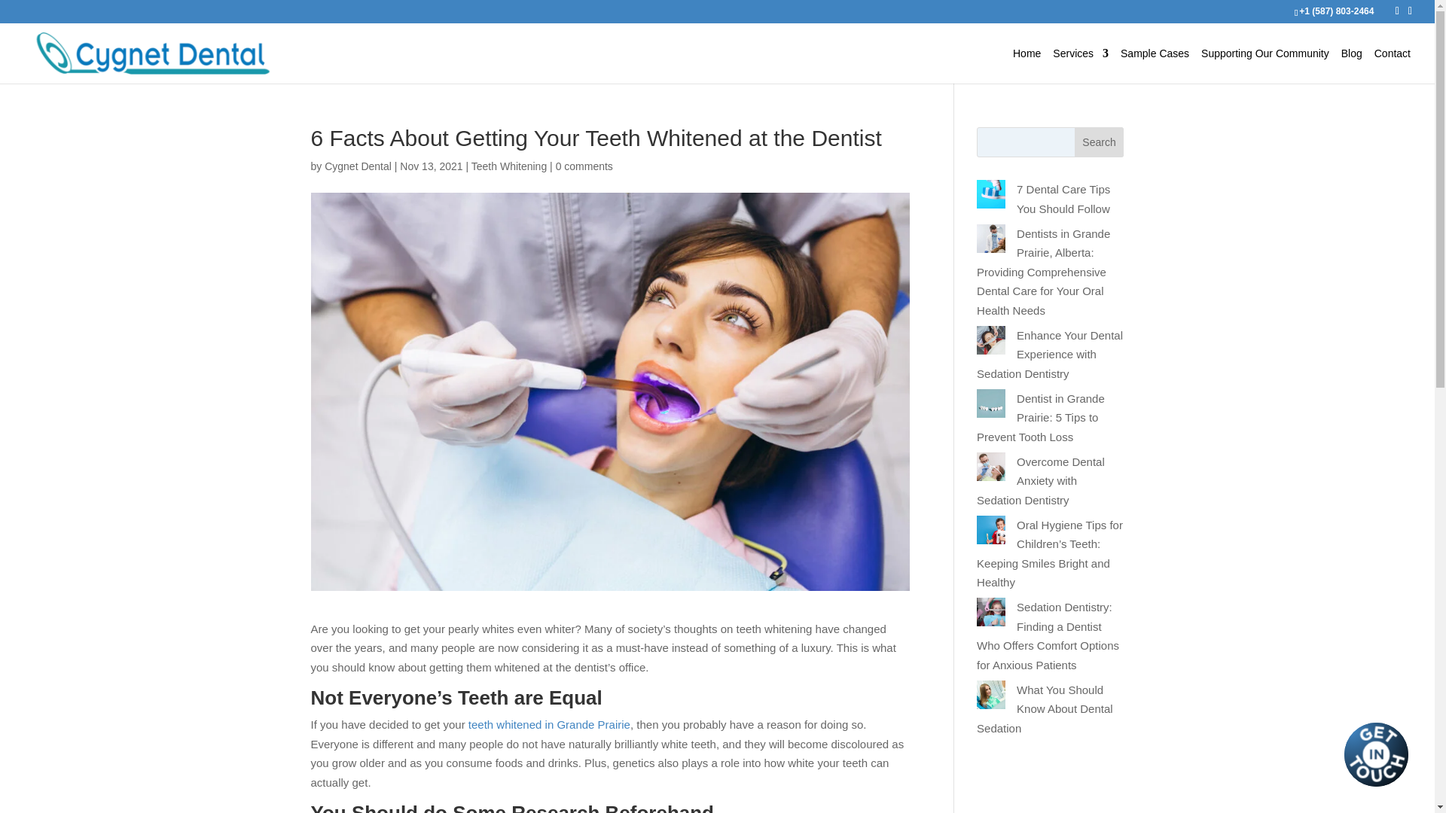 The height and width of the screenshot is (813, 1446). Describe the element at coordinates (1100, 142) in the screenshot. I see `Search` at that location.